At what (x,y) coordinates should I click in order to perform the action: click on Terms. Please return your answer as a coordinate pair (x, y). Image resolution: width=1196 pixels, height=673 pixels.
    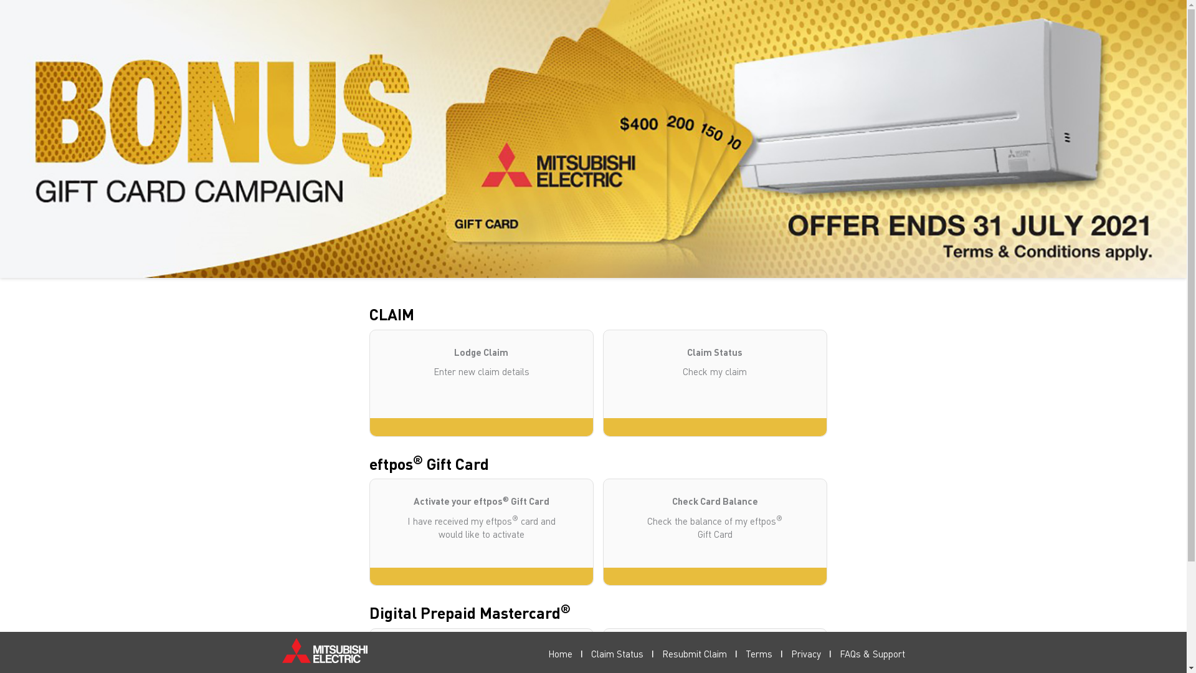
    Looking at the image, I should click on (759, 654).